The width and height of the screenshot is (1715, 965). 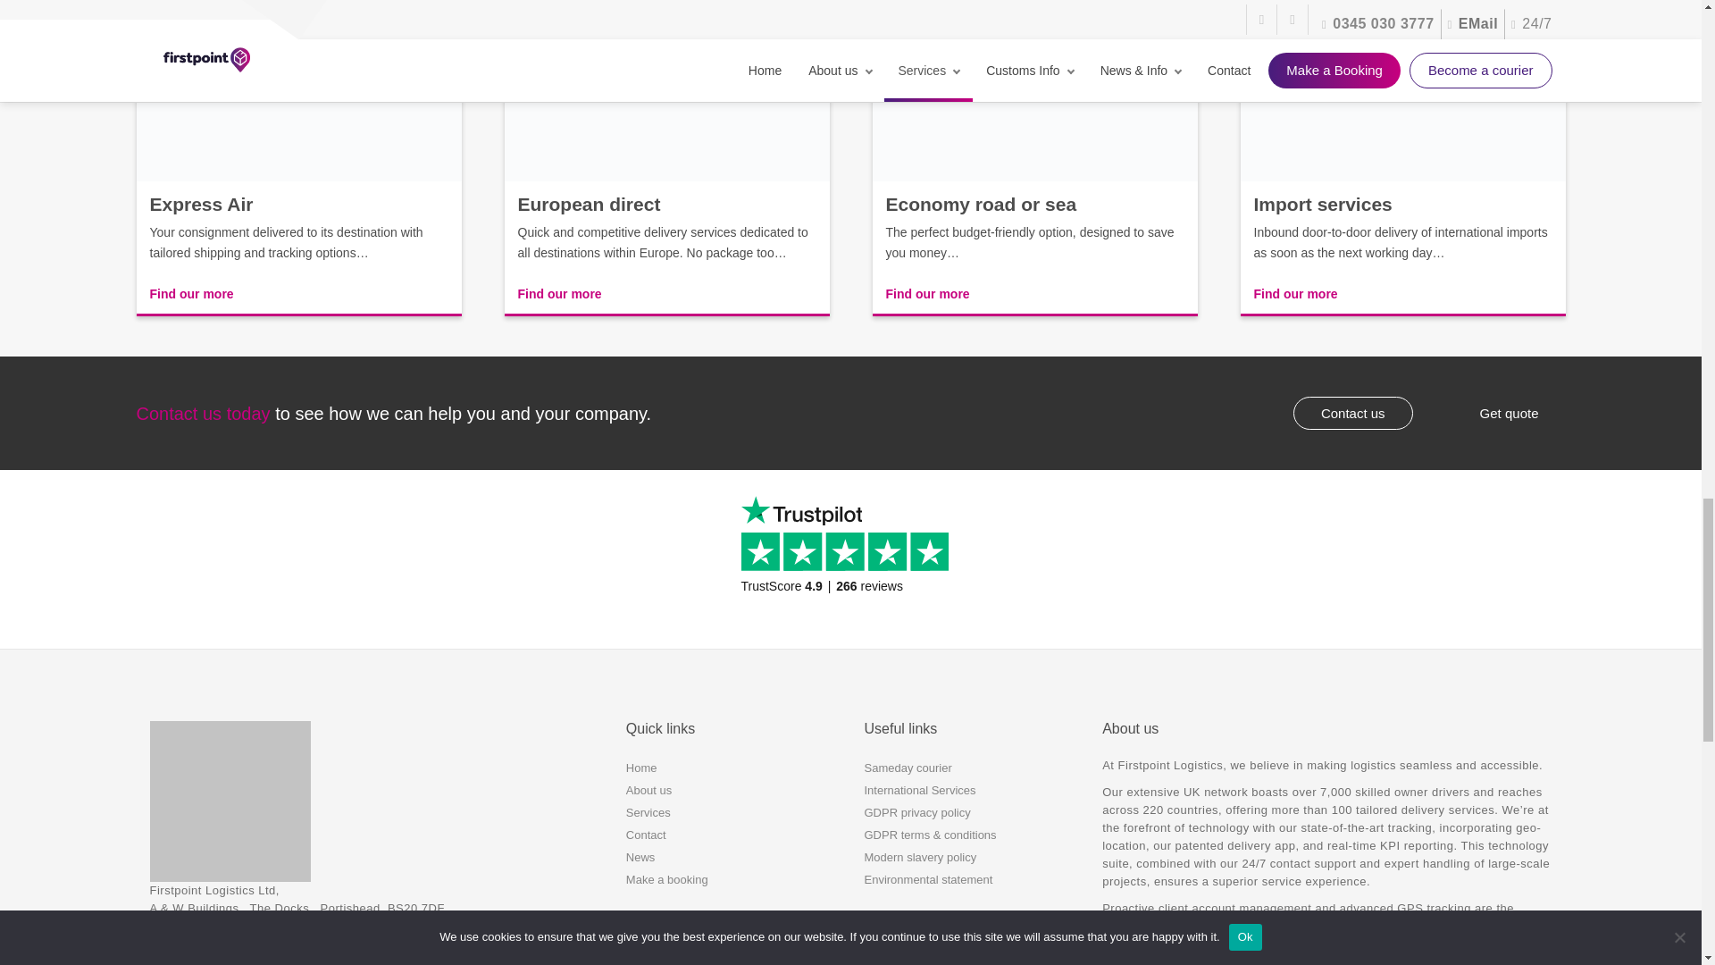 I want to click on Customer reviews powered by Trustpilot, so click(x=850, y=558).